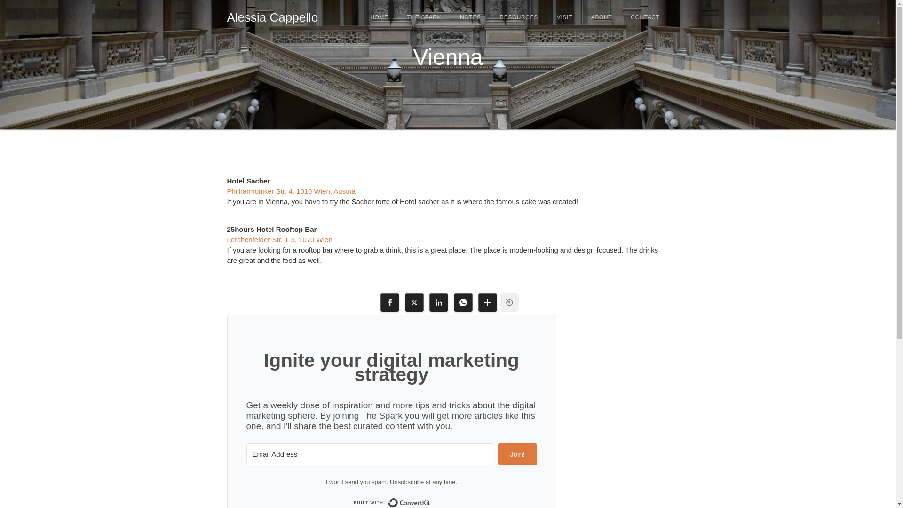 This screenshot has height=508, width=903. What do you see at coordinates (509, 302) in the screenshot?
I see `Free Social Share Buttons widget` at bounding box center [509, 302].